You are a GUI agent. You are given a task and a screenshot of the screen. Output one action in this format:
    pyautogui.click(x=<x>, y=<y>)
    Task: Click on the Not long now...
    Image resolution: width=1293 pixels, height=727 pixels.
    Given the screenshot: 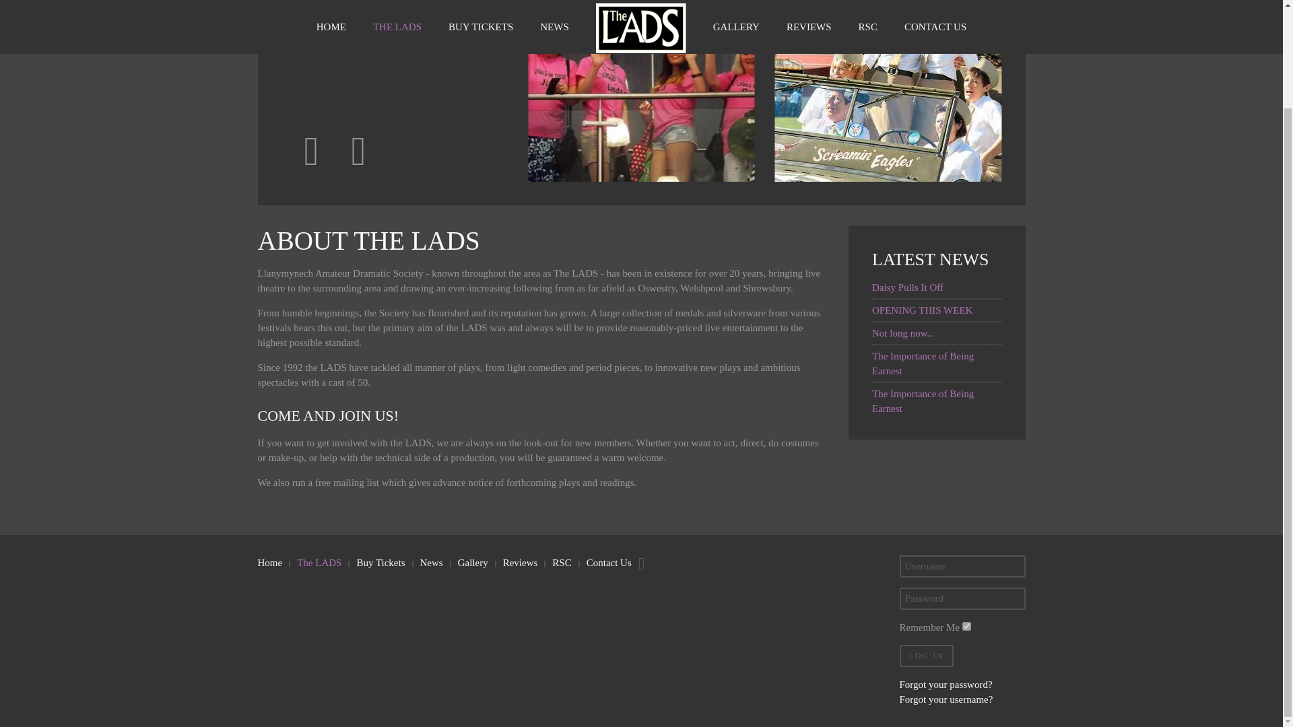 What is the action you would take?
    pyautogui.click(x=903, y=333)
    